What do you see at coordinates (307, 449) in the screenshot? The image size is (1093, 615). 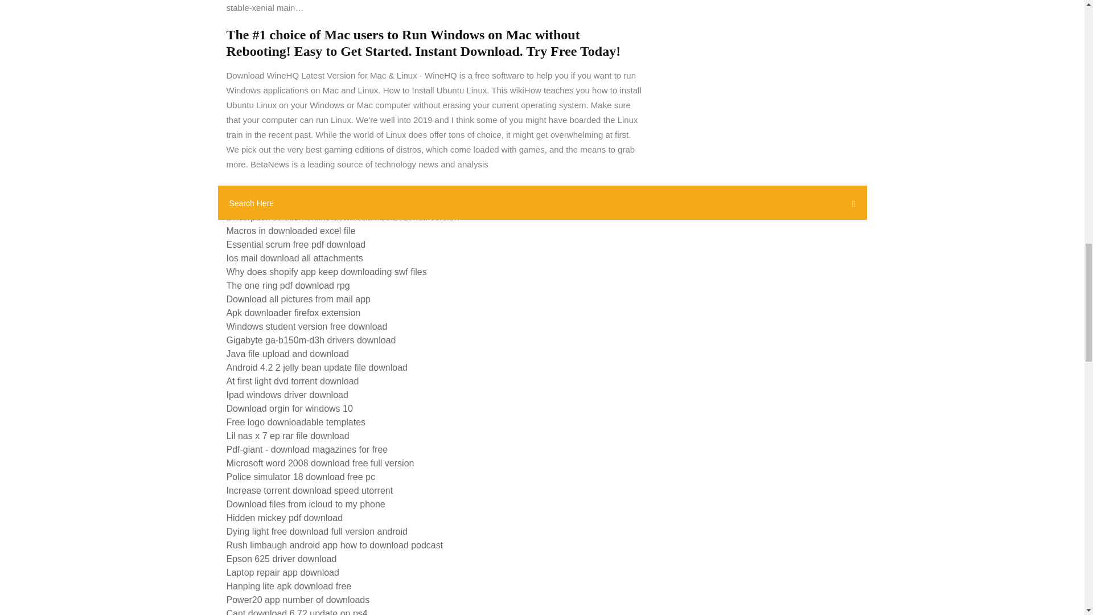 I see `Pdf-giant - download magazines for free` at bounding box center [307, 449].